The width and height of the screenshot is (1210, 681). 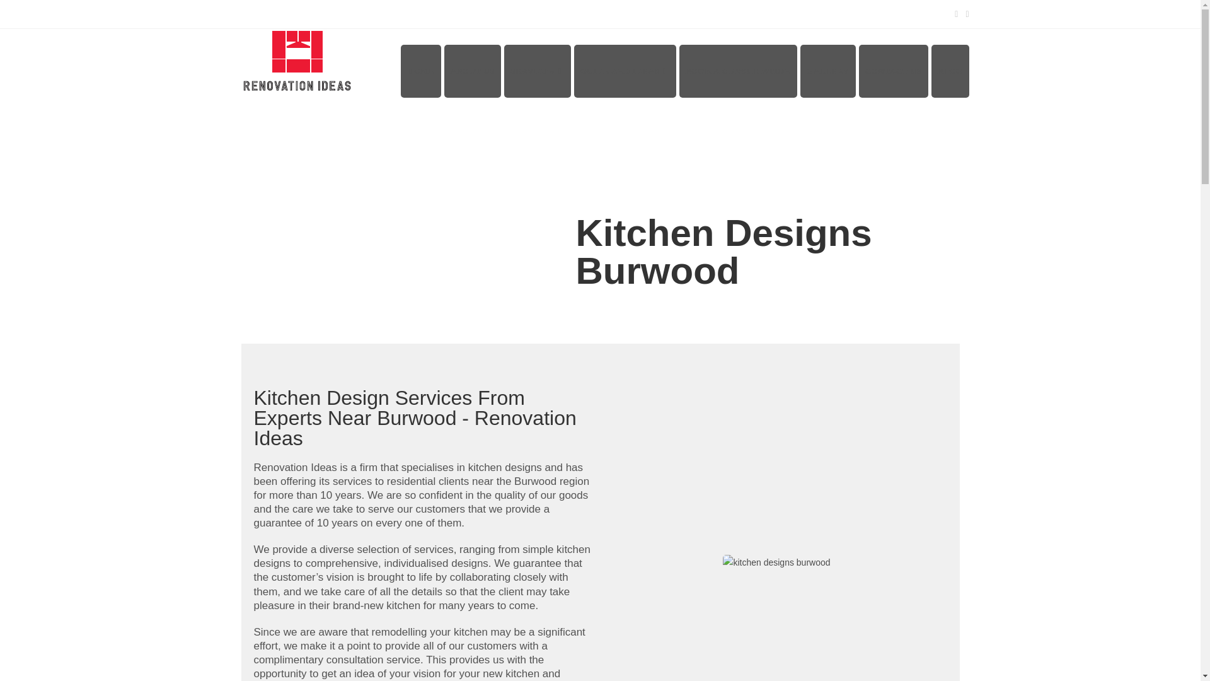 I want to click on GUIDE AND IDEAS, so click(x=625, y=71).